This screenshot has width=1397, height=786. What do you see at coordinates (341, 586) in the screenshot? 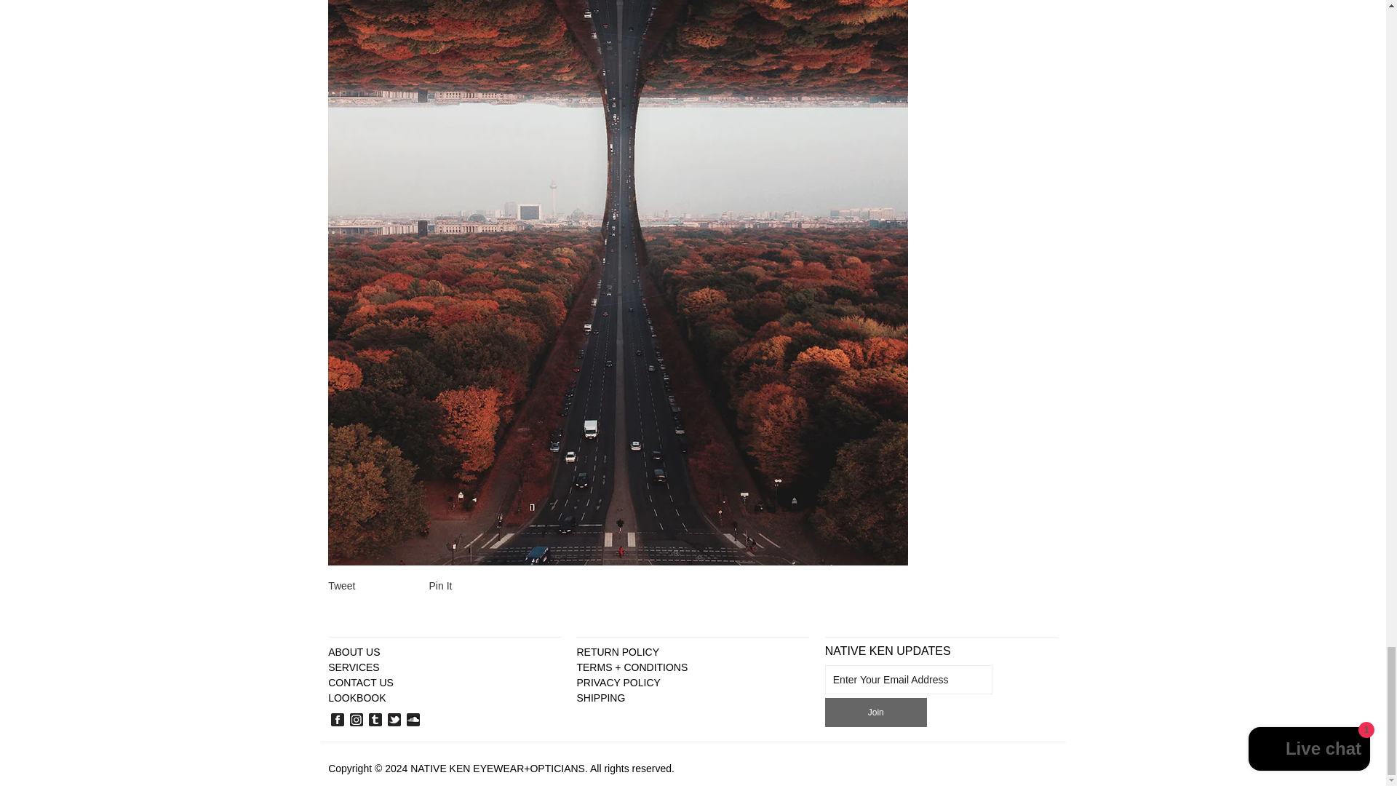
I see `Tweet` at bounding box center [341, 586].